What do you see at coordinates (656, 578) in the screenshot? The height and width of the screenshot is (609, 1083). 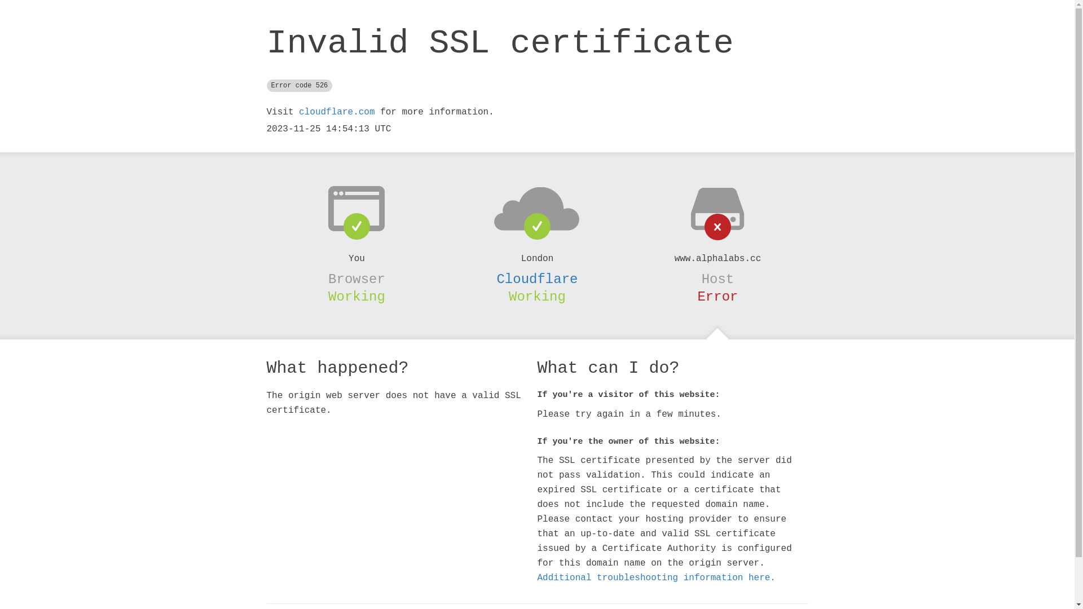 I see `Additional troubleshooting information here.` at bounding box center [656, 578].